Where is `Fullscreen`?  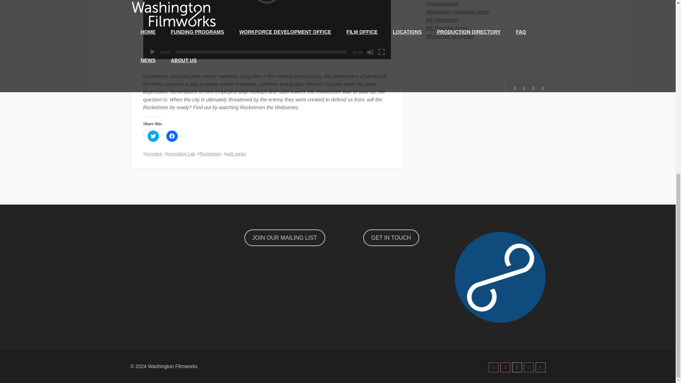 Fullscreen is located at coordinates (382, 52).